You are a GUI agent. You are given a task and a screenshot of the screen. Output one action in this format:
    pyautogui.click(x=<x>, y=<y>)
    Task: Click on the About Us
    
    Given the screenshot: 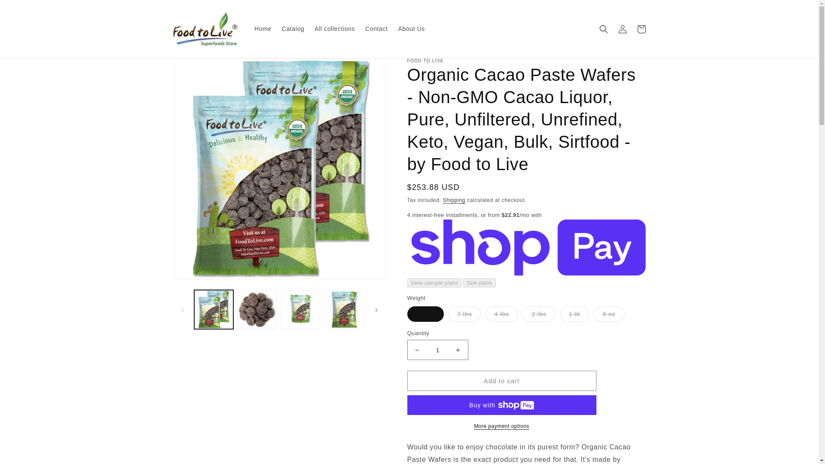 What is the action you would take?
    pyautogui.click(x=411, y=28)
    